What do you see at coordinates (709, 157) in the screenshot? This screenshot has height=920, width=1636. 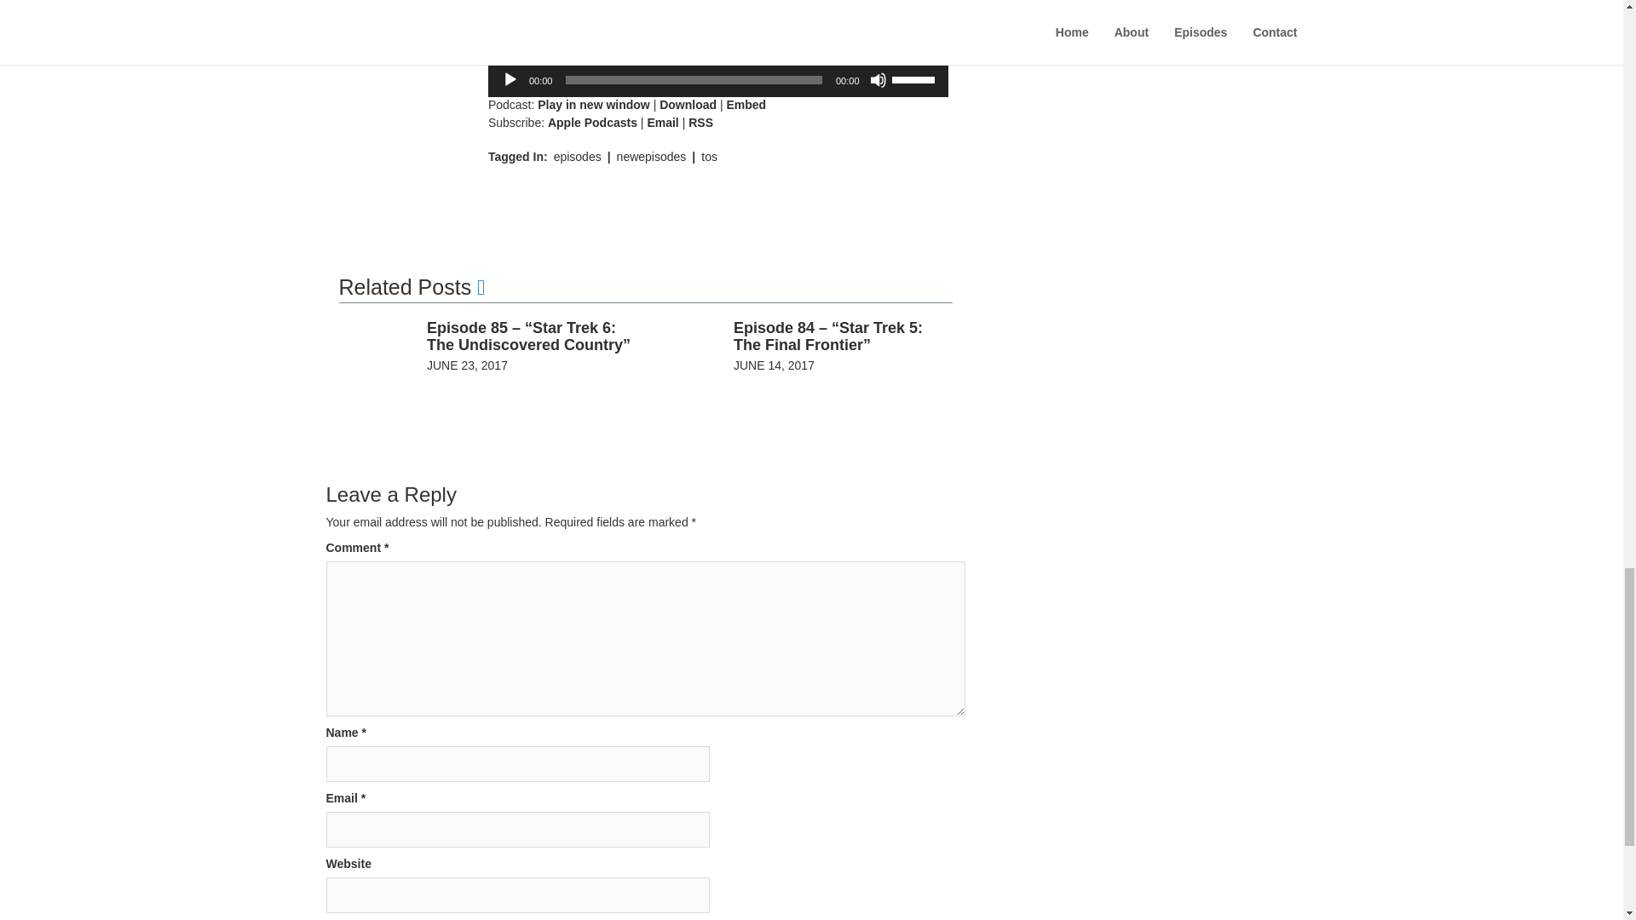 I see `tos` at bounding box center [709, 157].